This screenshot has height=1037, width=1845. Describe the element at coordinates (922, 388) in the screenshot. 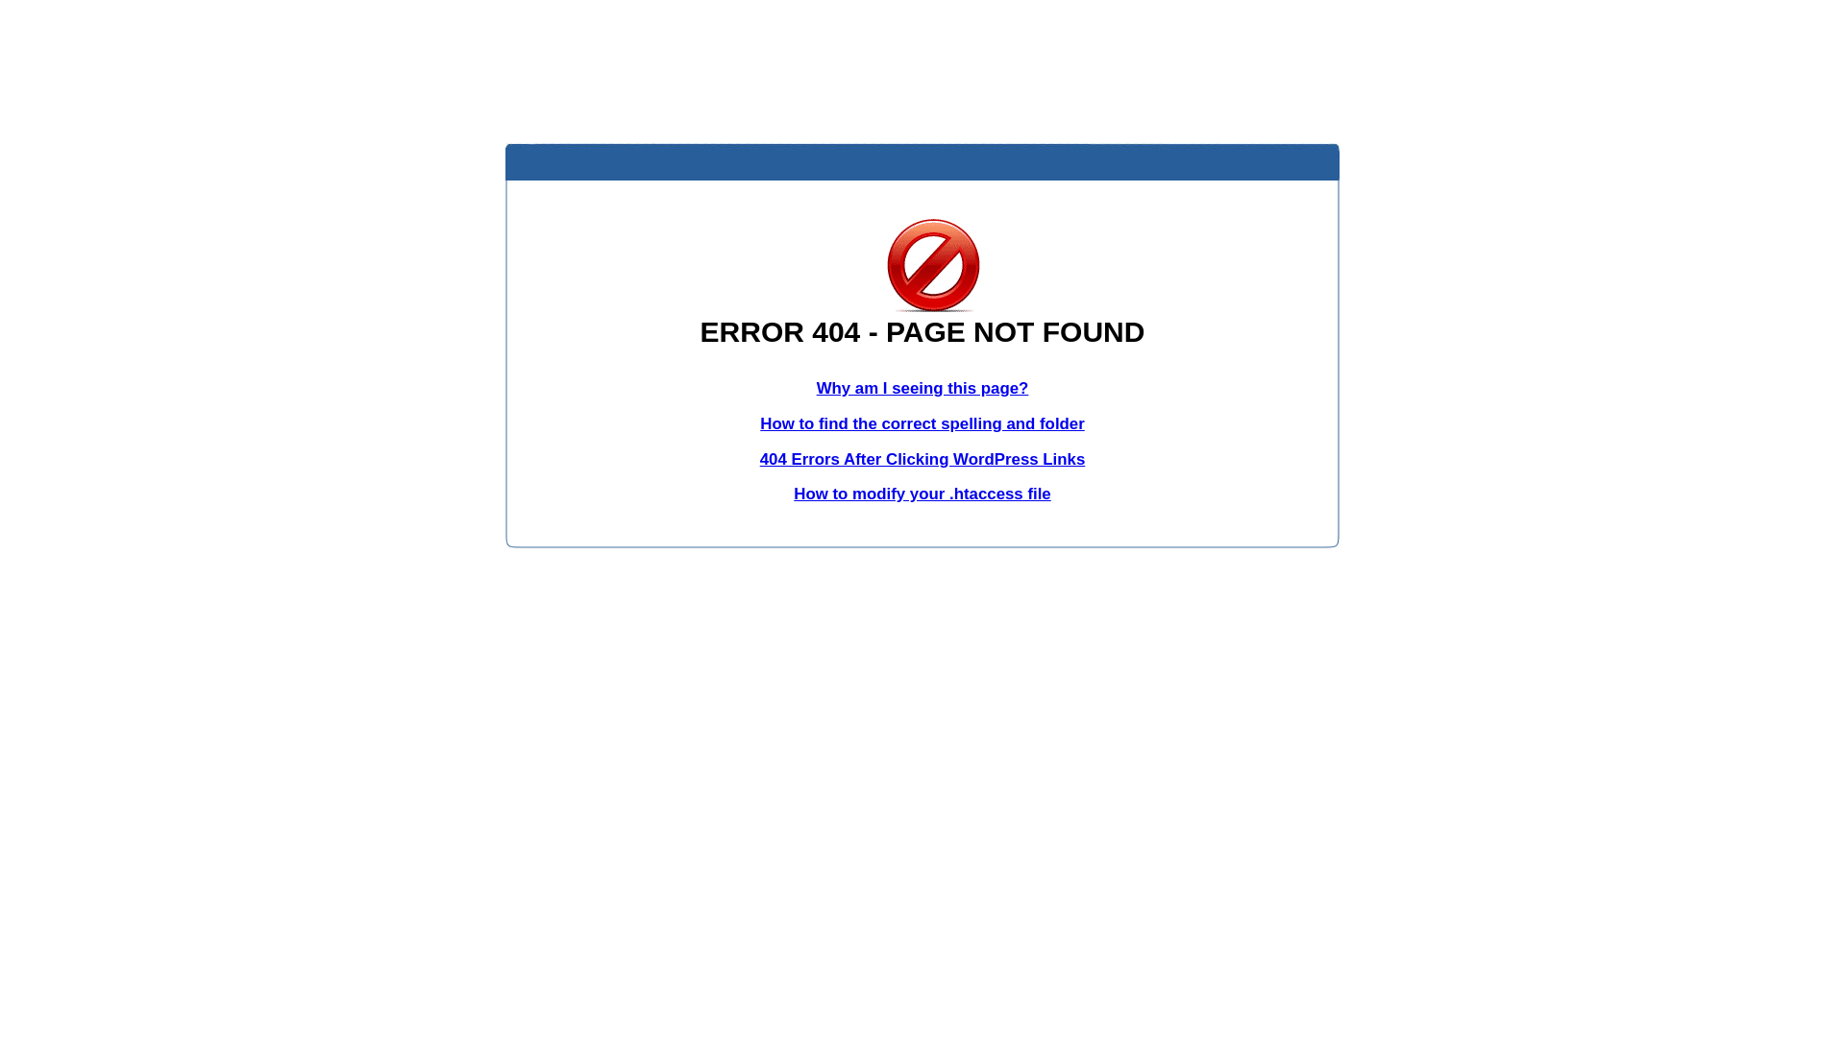

I see `Why am I seeing this page?` at that location.